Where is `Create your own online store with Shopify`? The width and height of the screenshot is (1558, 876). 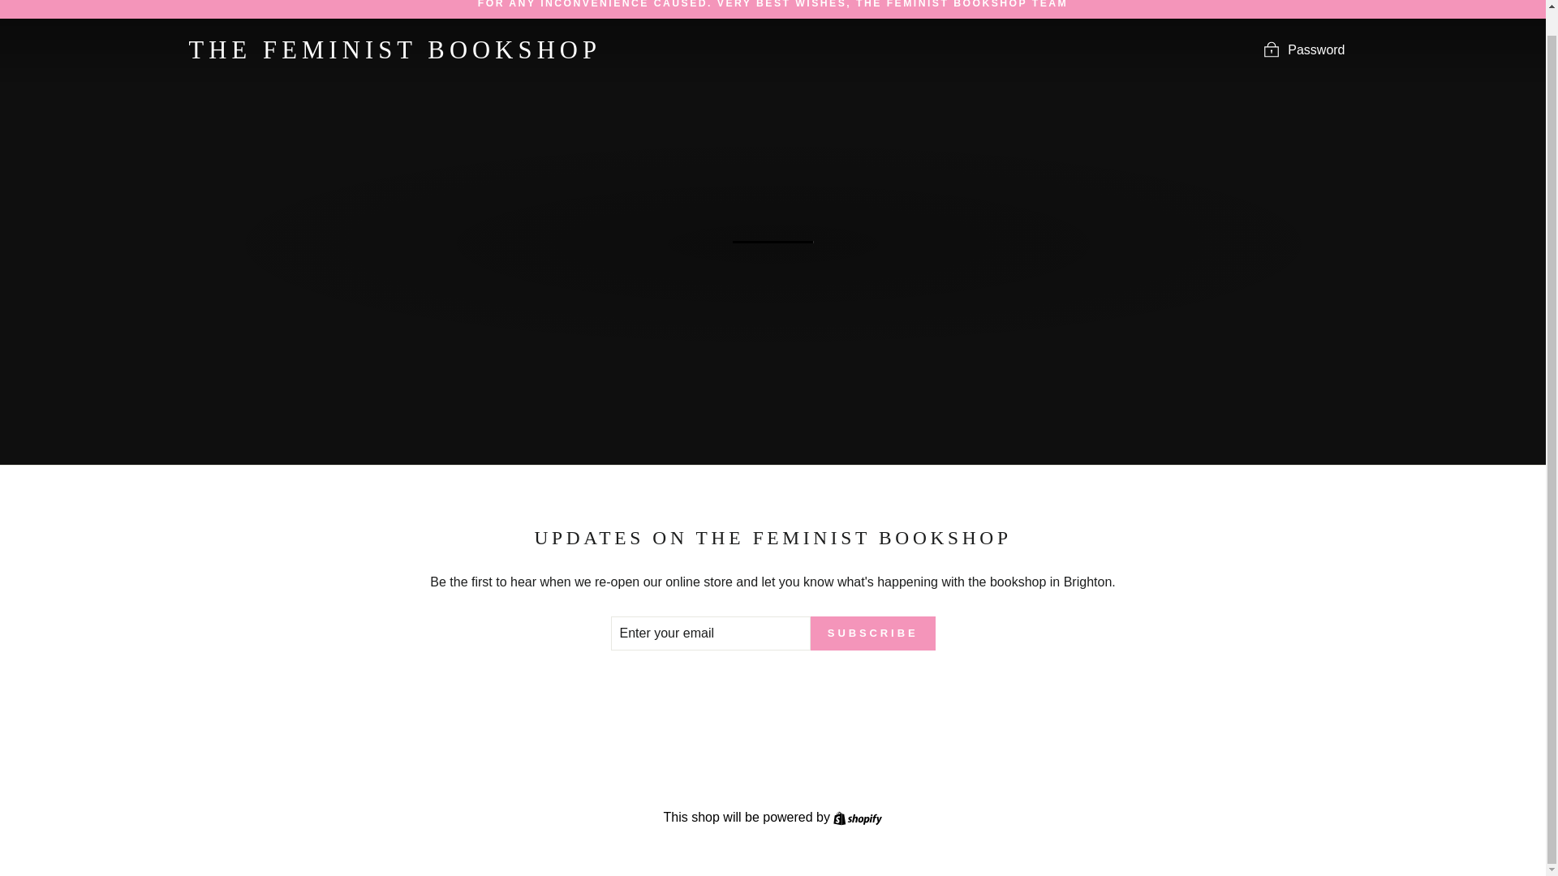
Create your own online store with Shopify is located at coordinates (857, 818).